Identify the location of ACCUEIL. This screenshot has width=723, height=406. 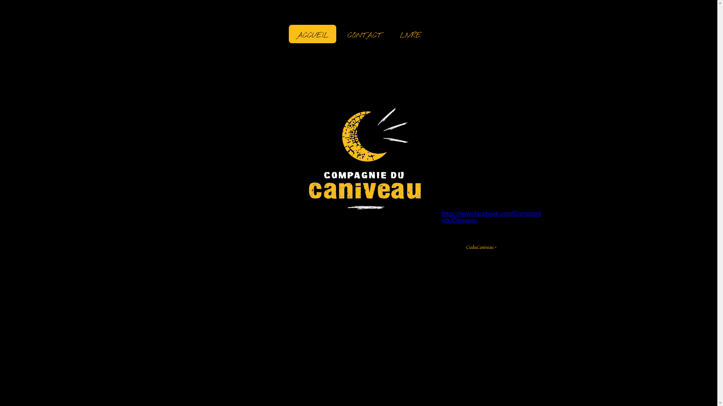
(312, 34).